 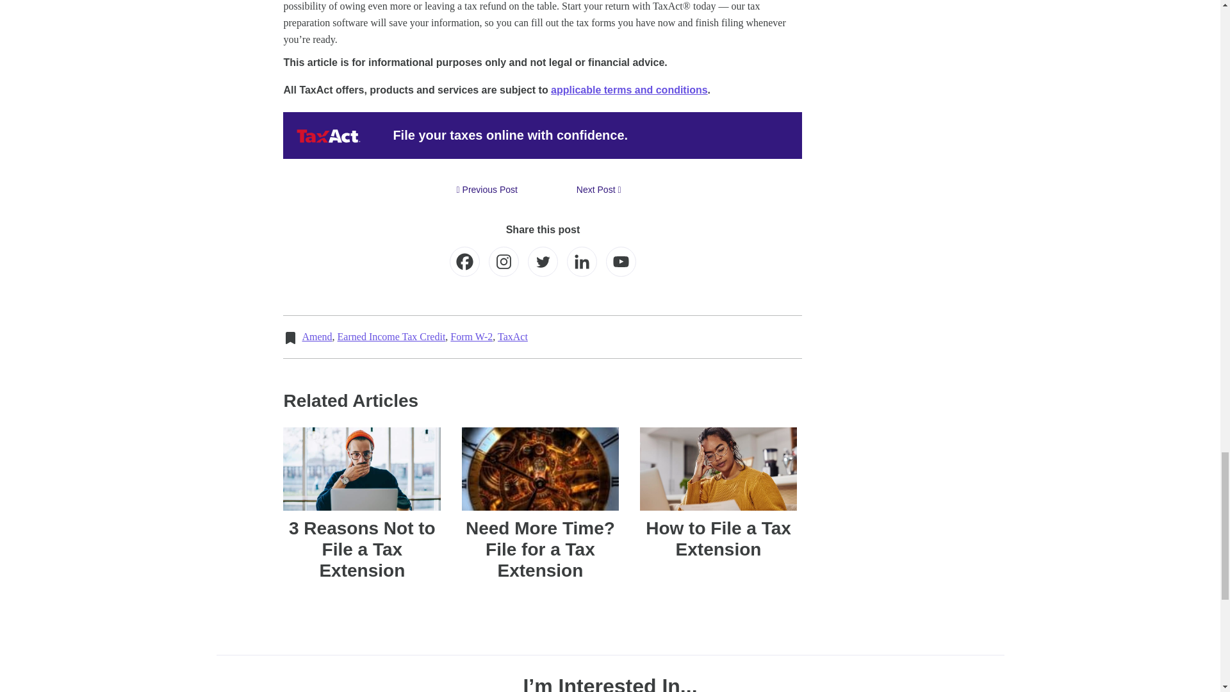 What do you see at coordinates (598, 190) in the screenshot?
I see `Next Post` at bounding box center [598, 190].